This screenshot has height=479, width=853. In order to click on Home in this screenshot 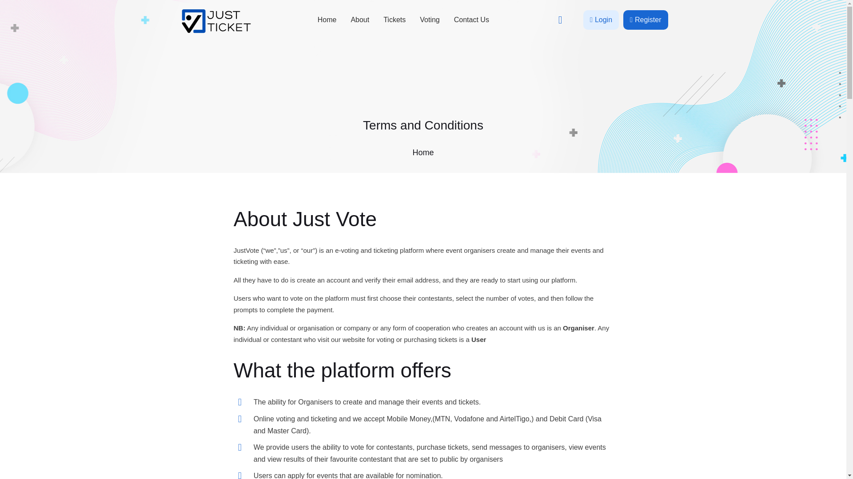, I will do `click(327, 20)`.